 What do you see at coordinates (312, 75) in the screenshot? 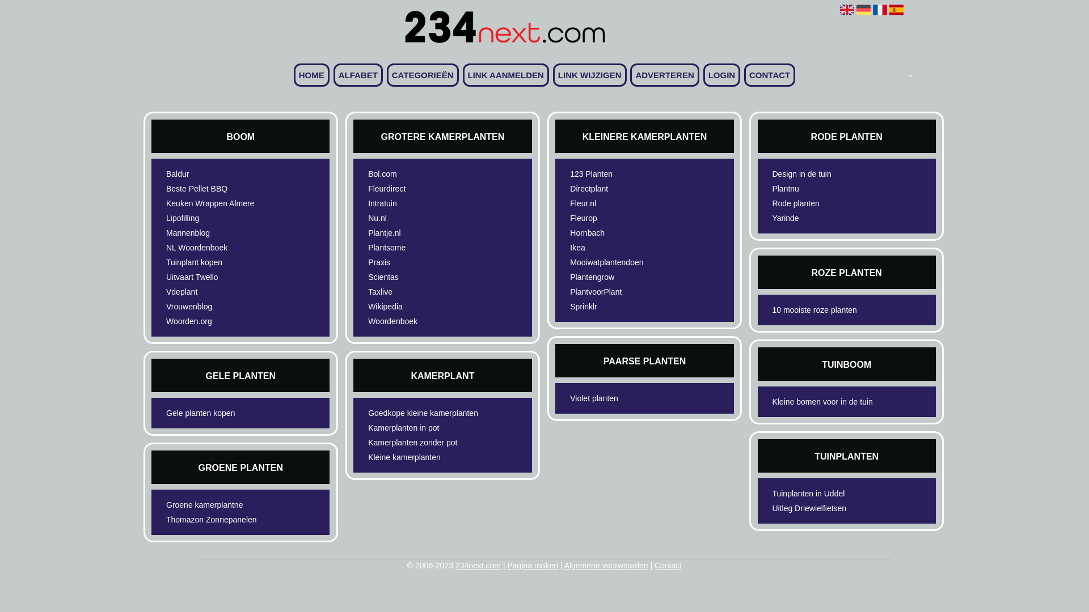
I see `HOME` at bounding box center [312, 75].